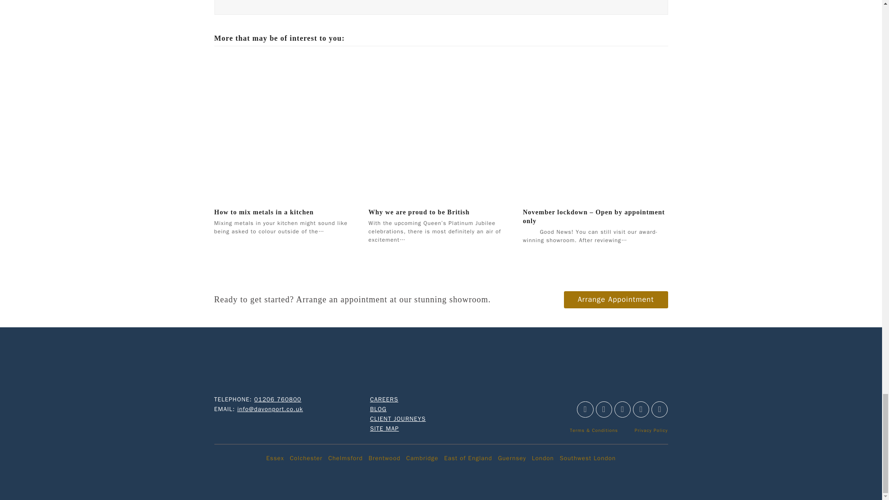 This screenshot has height=500, width=889. What do you see at coordinates (585, 409) in the screenshot?
I see `Facebook` at bounding box center [585, 409].